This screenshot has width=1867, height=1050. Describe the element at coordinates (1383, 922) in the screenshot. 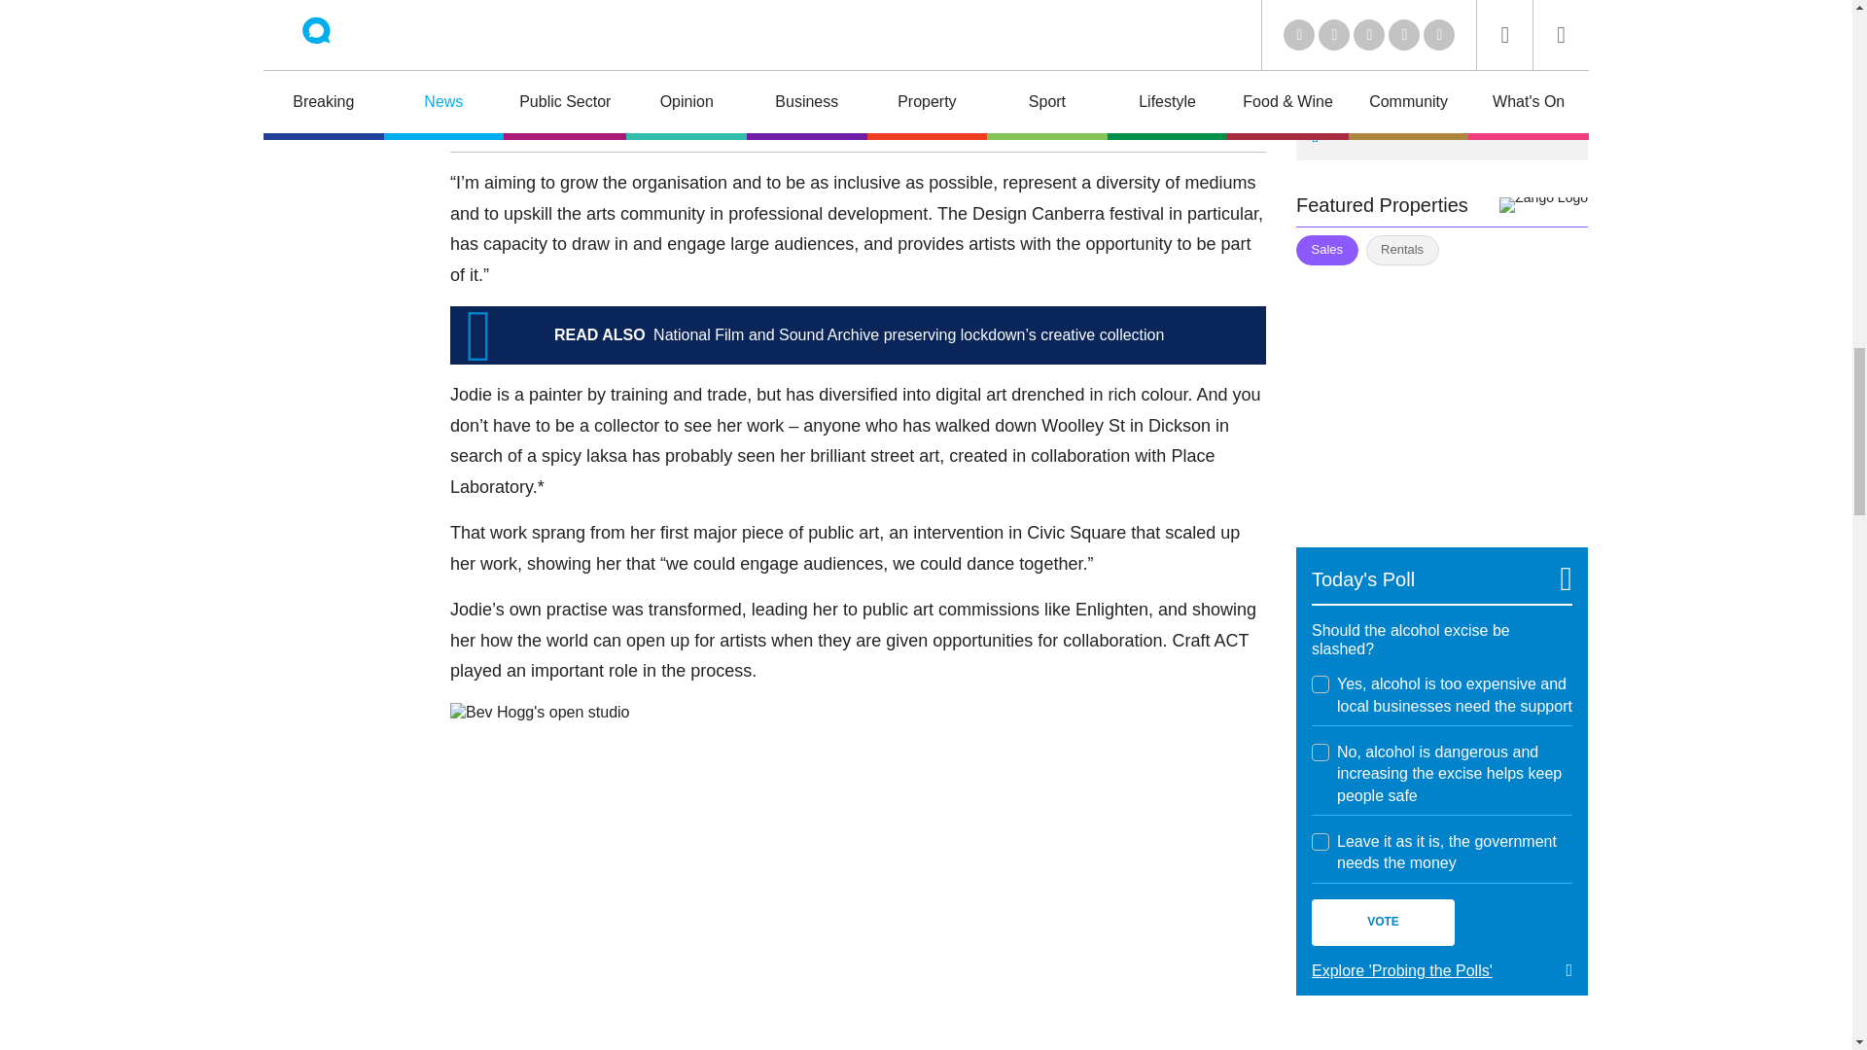

I see `   Vote   ` at that location.